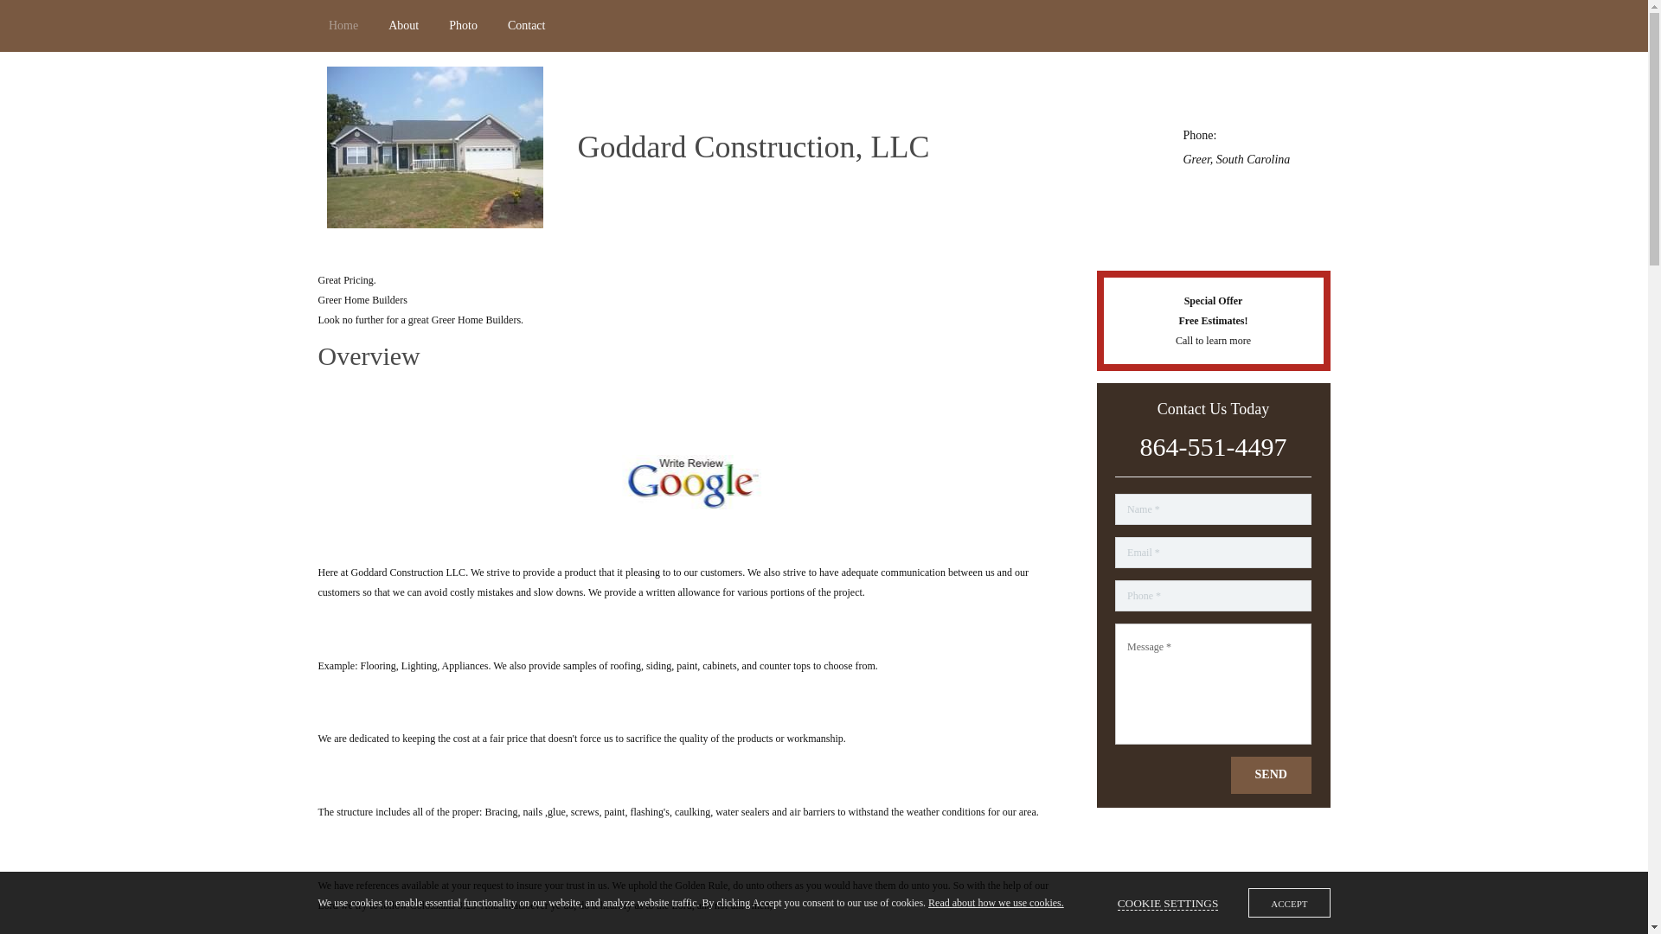  What do you see at coordinates (463, 26) in the screenshot?
I see `Photo` at bounding box center [463, 26].